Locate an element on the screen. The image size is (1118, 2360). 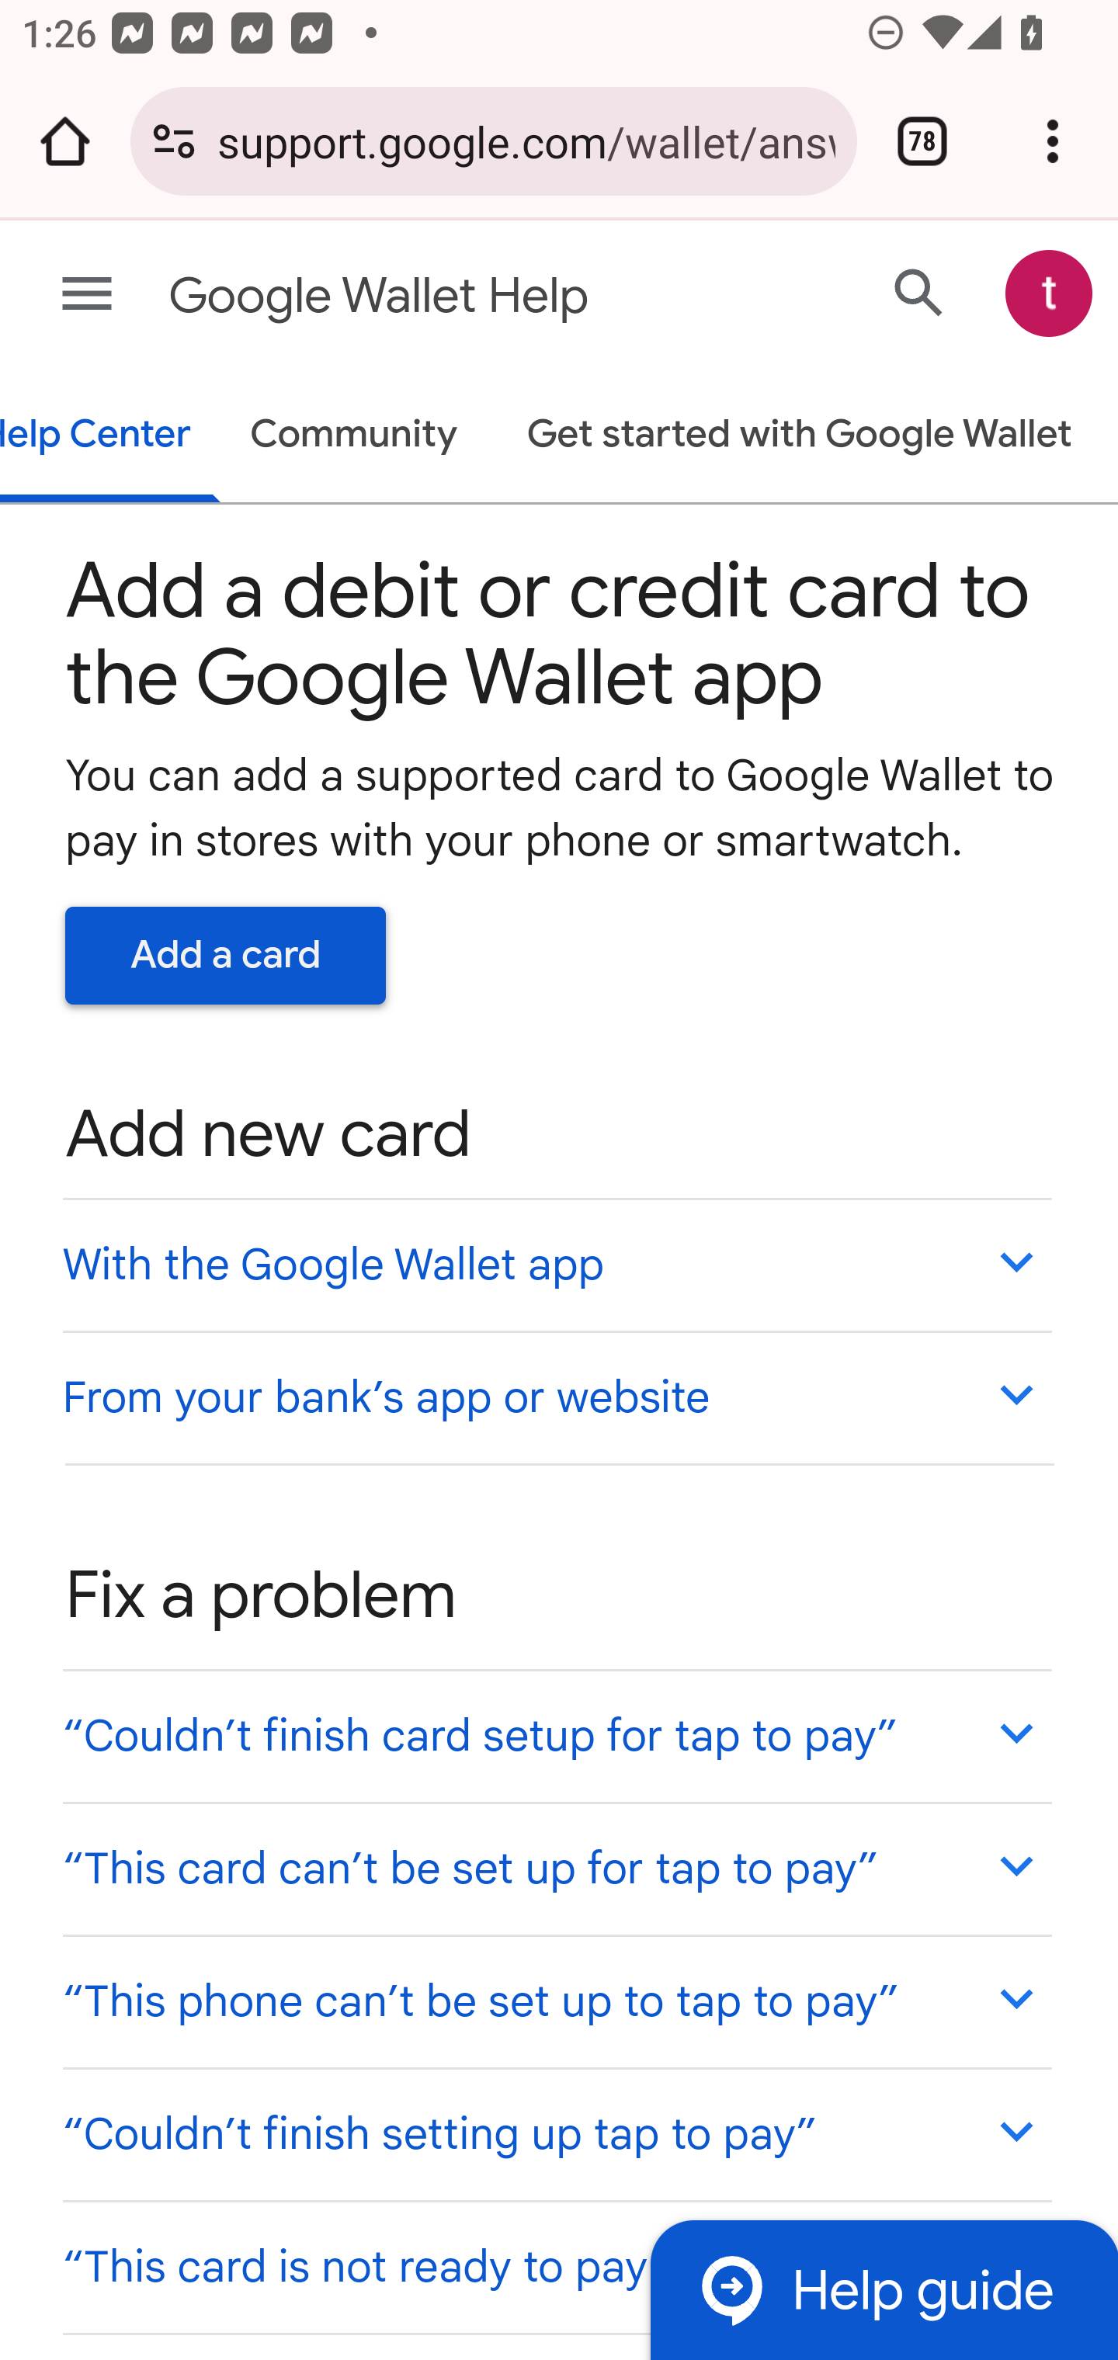
From your bank’s app or website is located at coordinates (556, 1396).